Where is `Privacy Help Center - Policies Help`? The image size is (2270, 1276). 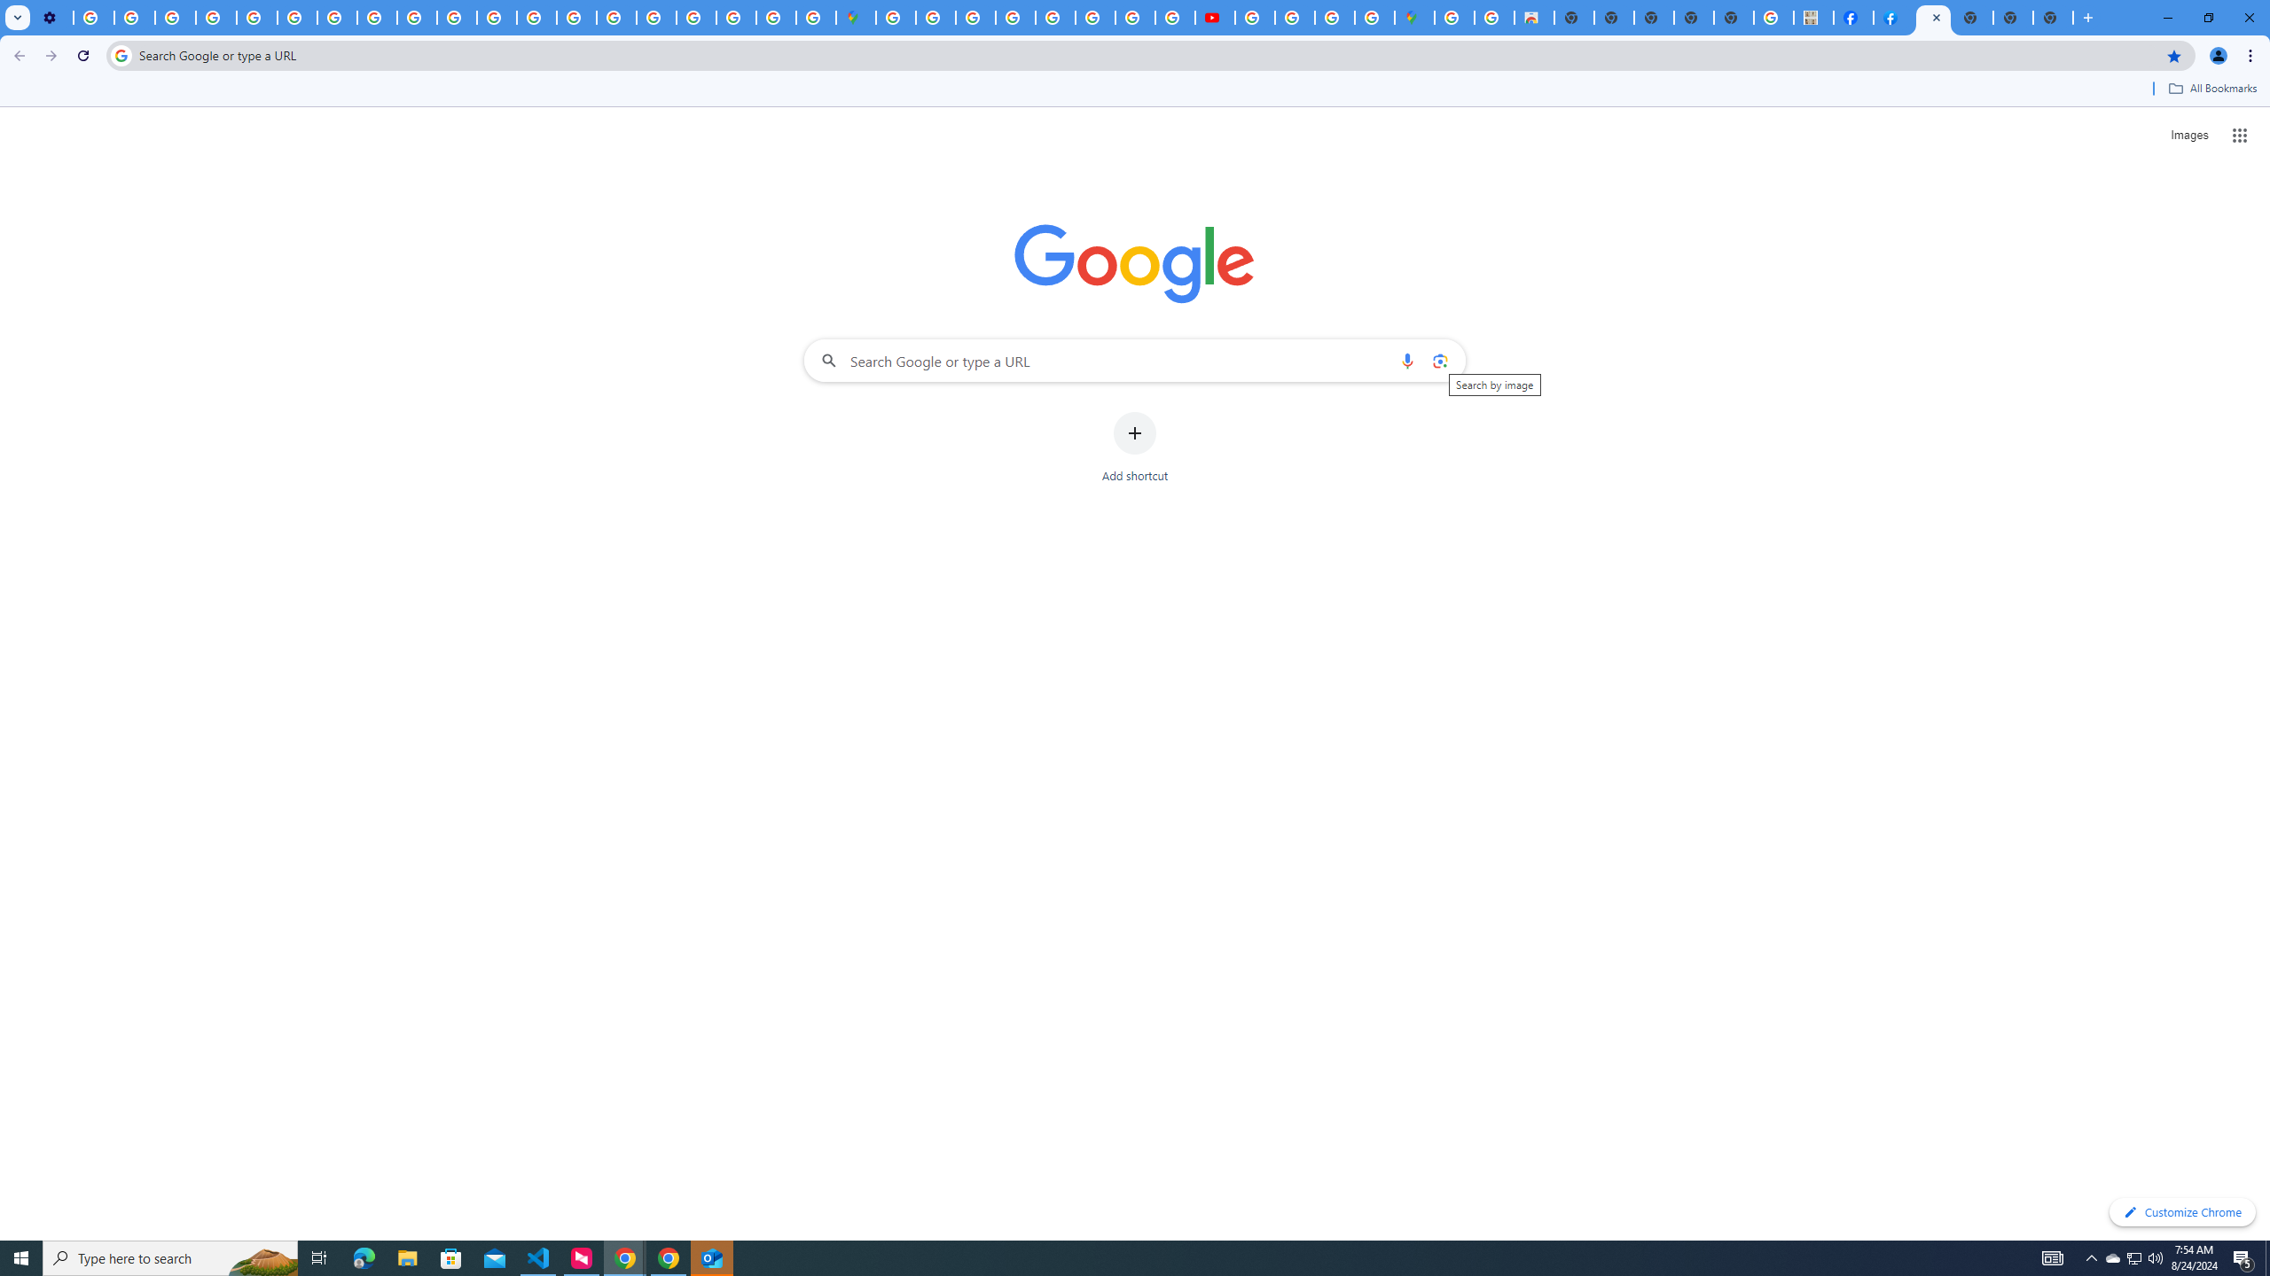 Privacy Help Center - Policies Help is located at coordinates (536, 18).